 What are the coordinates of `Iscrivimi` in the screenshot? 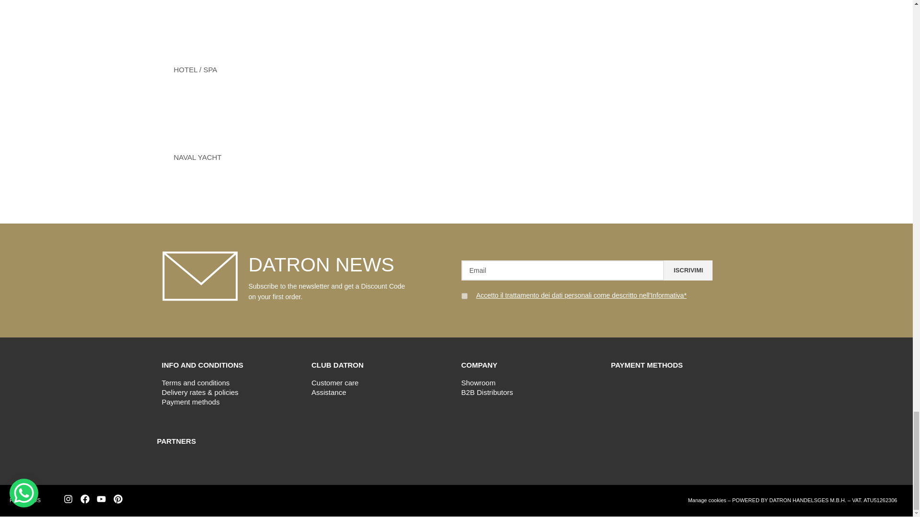 It's located at (688, 270).